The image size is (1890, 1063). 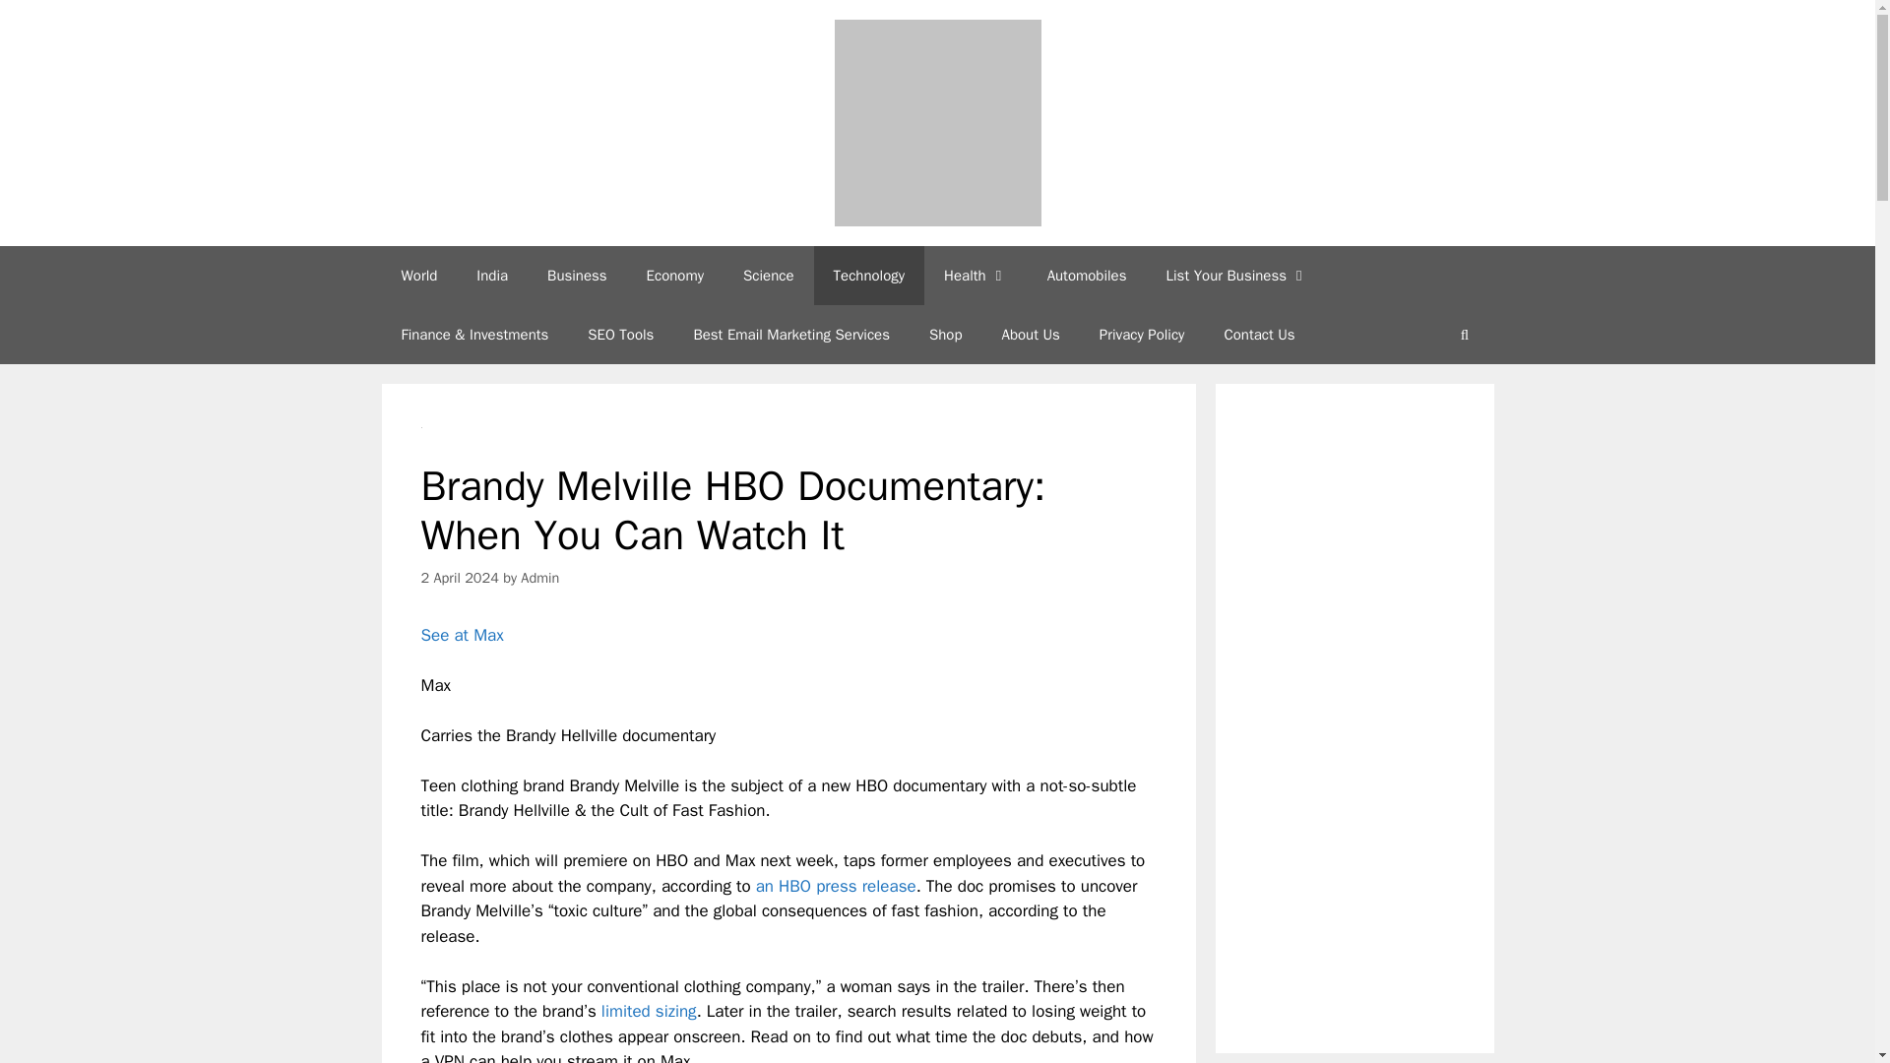 I want to click on Science, so click(x=769, y=275).